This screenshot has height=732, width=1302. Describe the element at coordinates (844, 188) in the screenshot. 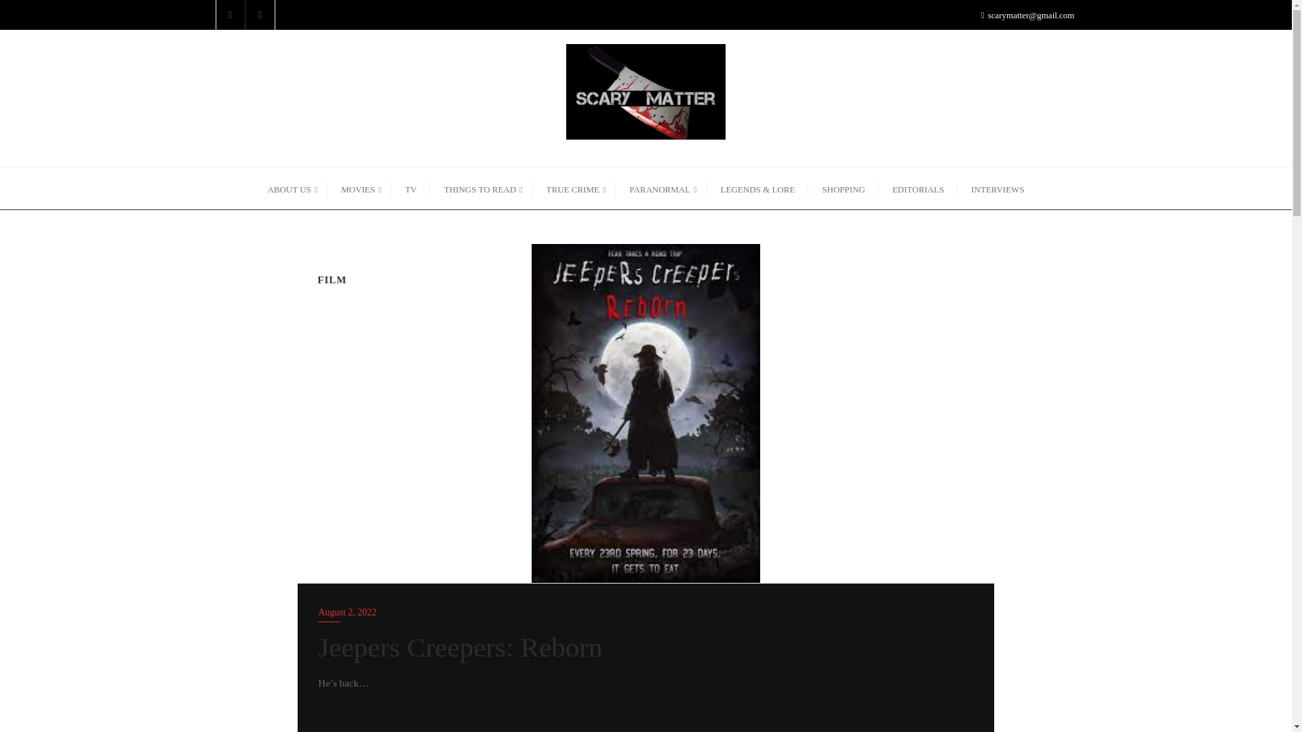

I see `SHOPPING` at that location.